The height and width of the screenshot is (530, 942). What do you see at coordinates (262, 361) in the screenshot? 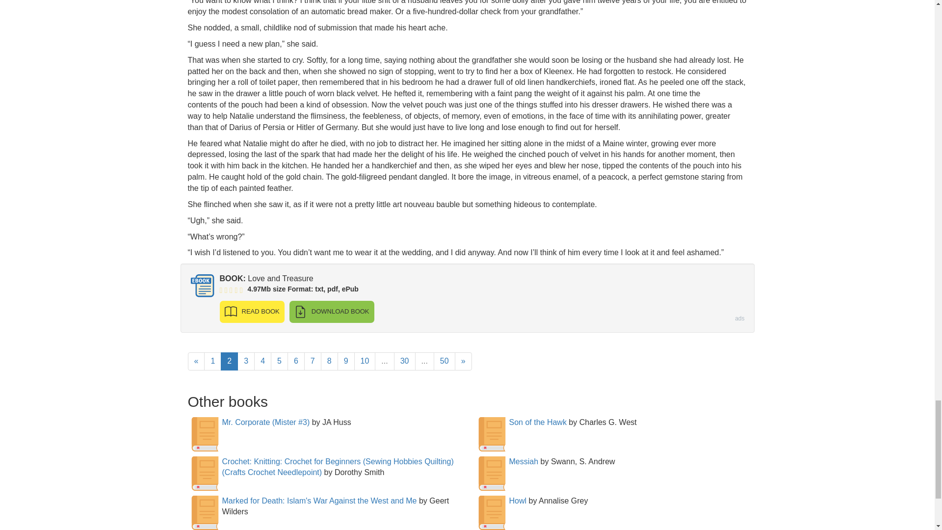
I see `4` at bounding box center [262, 361].